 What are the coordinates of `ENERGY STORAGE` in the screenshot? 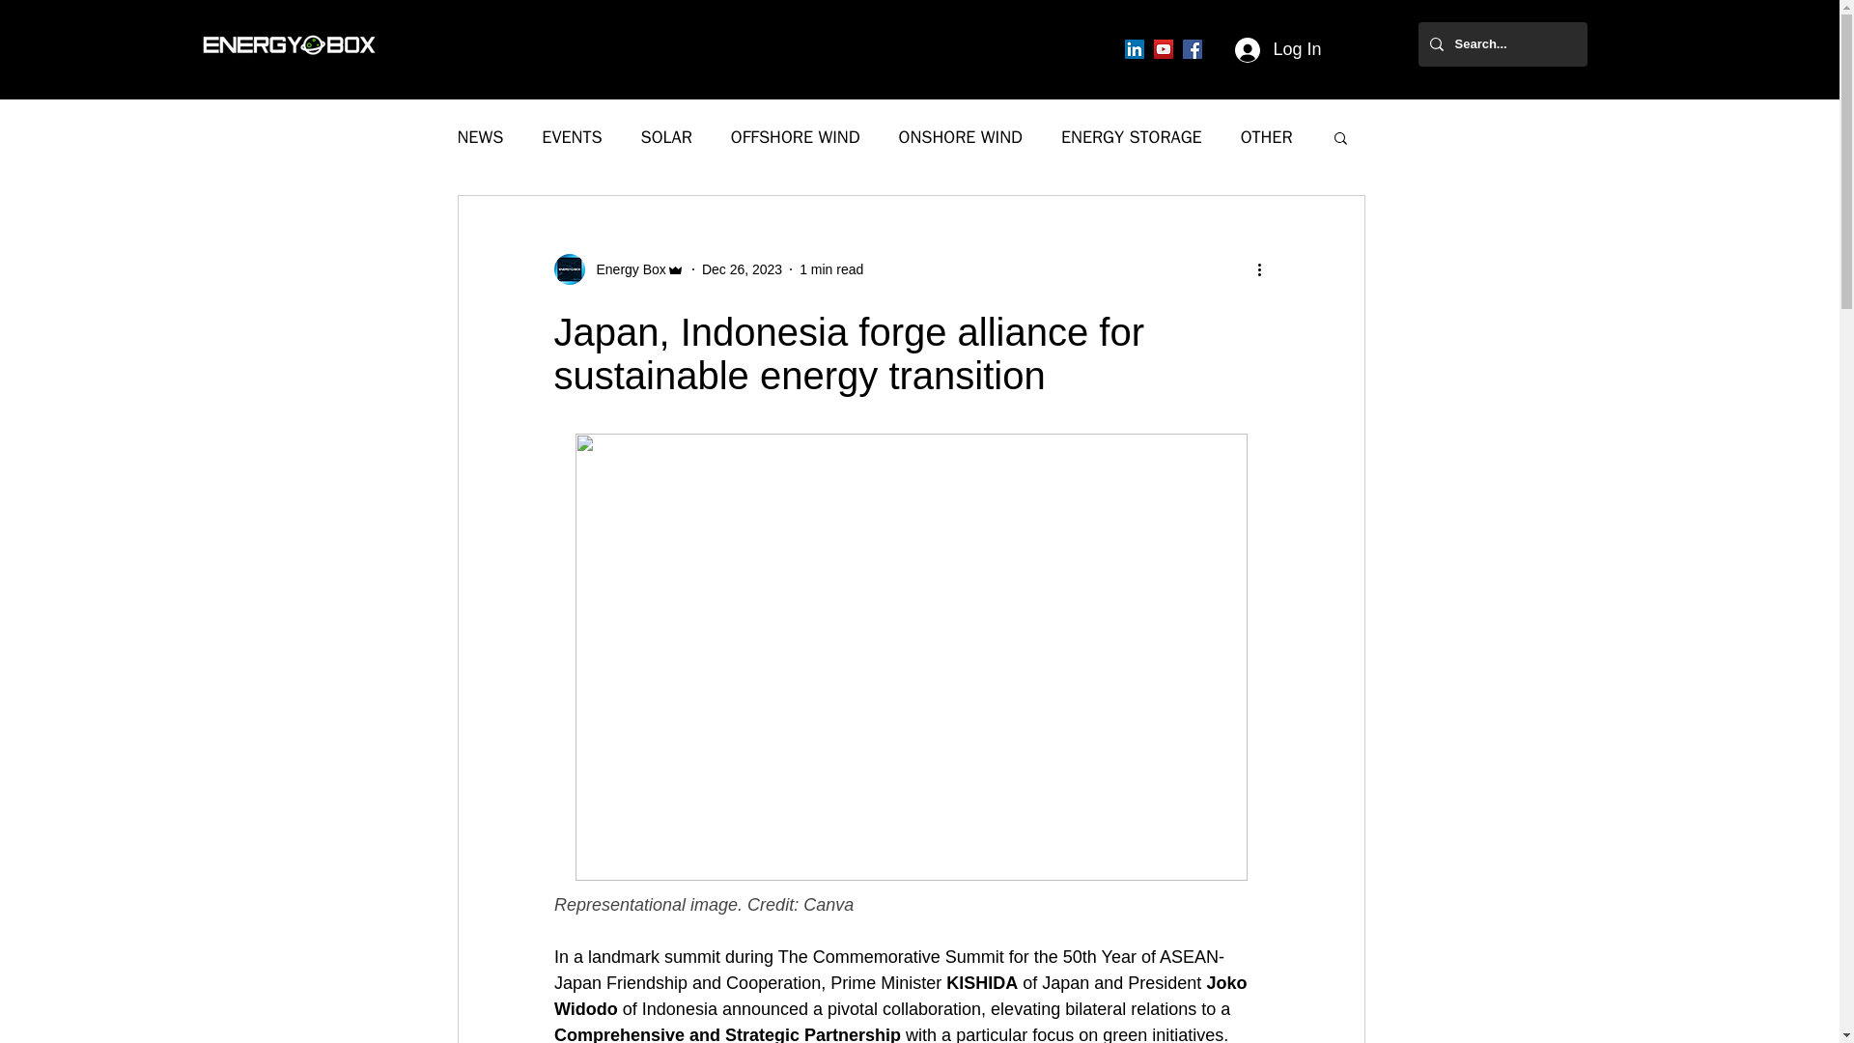 It's located at (1131, 137).